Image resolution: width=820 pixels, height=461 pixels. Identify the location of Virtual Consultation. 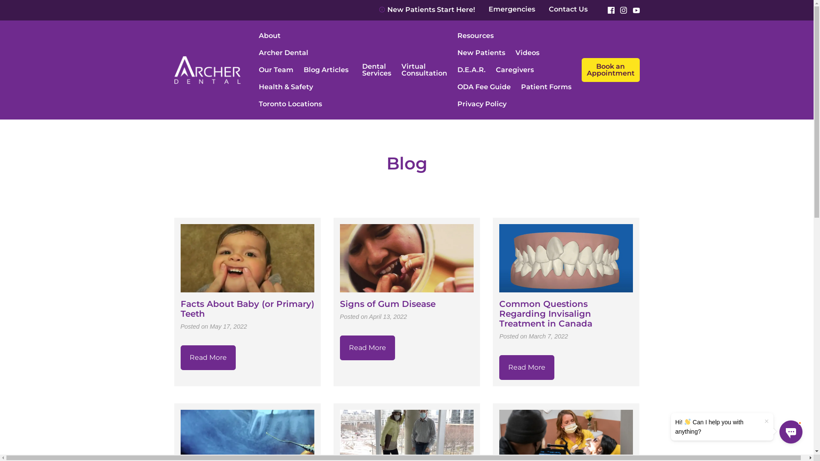
(425, 70).